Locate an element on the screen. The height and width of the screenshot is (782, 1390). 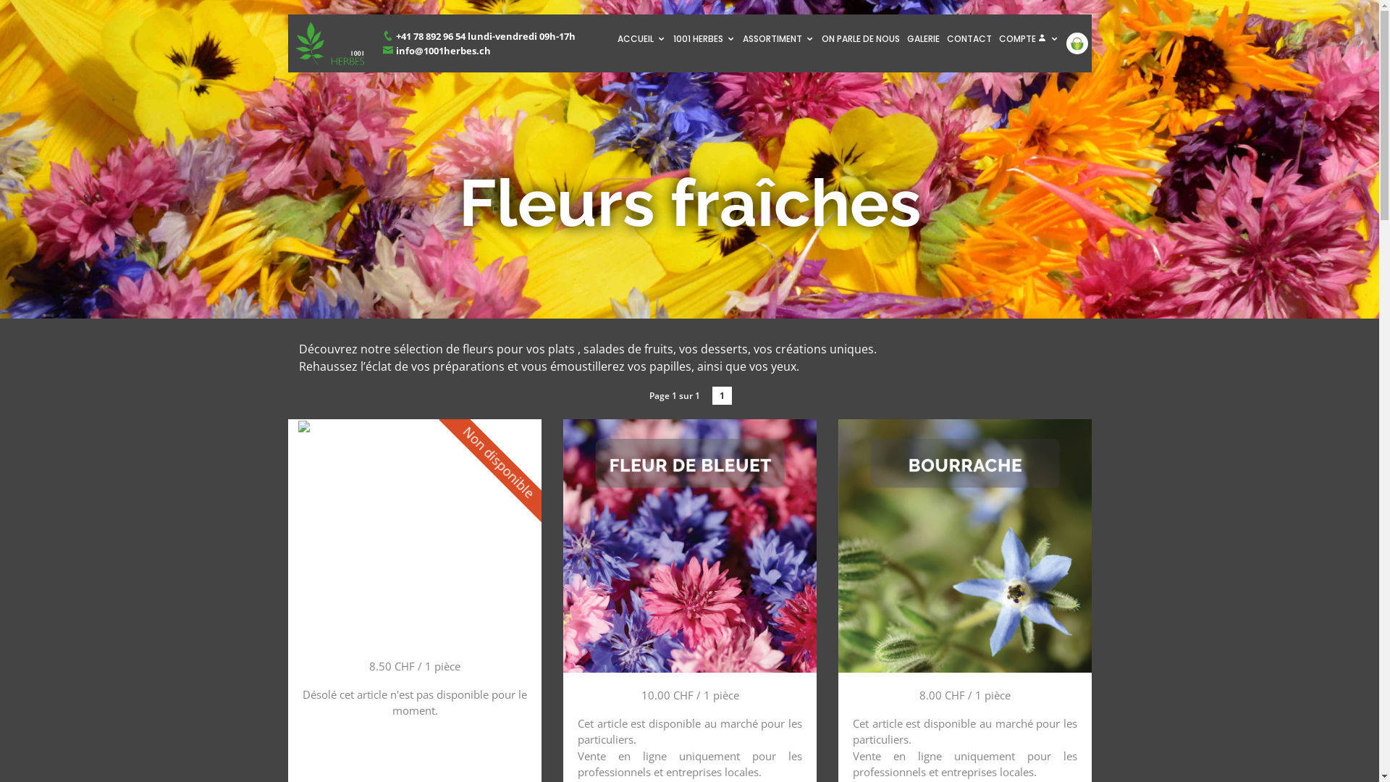
ACCUEIL is located at coordinates (641, 39).